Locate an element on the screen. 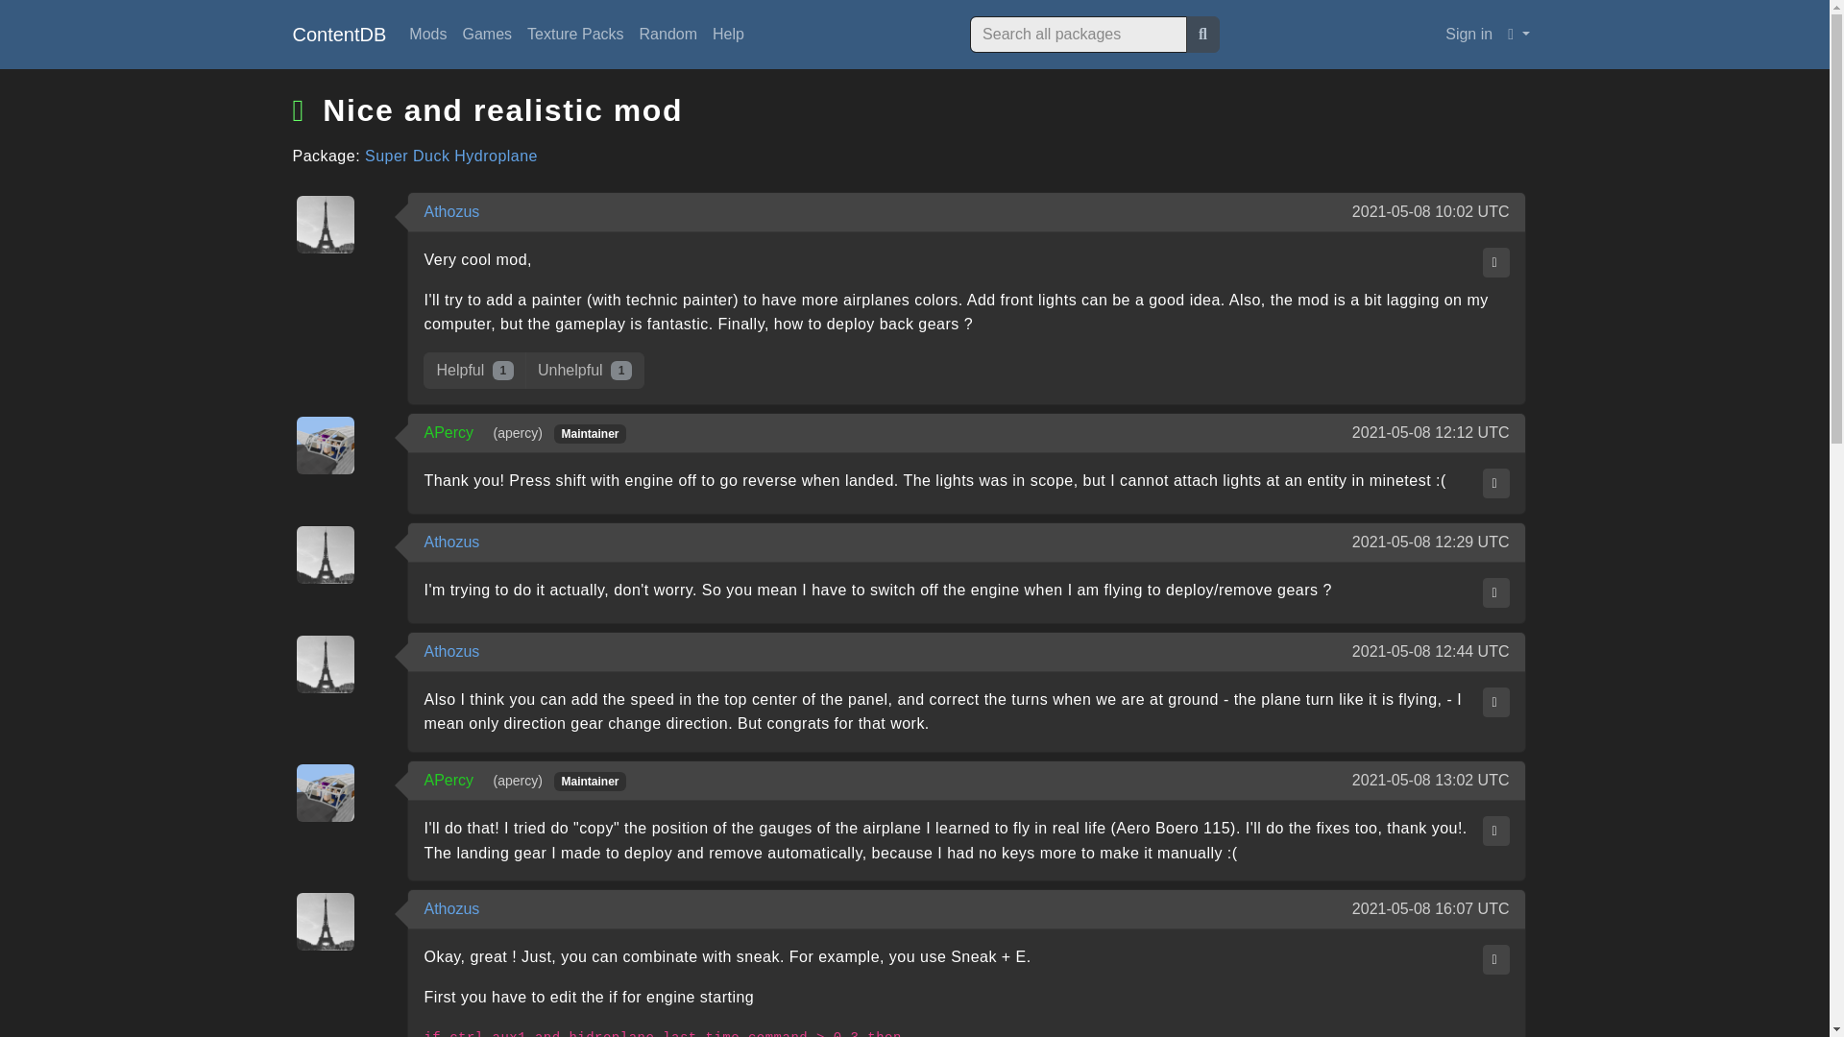  2021-05-08 12:29 UTC is located at coordinates (1431, 542).